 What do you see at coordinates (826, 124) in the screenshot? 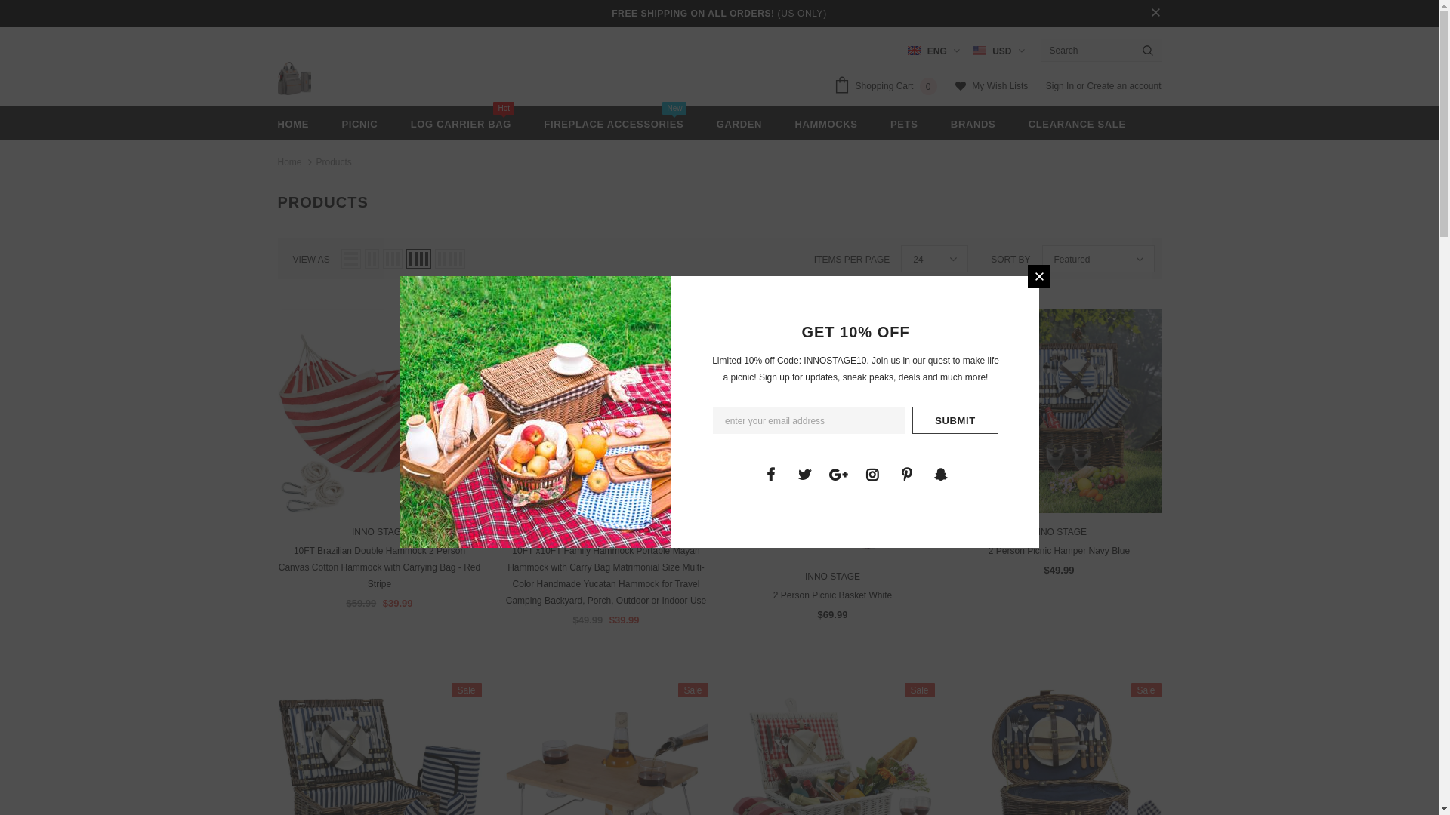
I see `HAMMOCKS` at bounding box center [826, 124].